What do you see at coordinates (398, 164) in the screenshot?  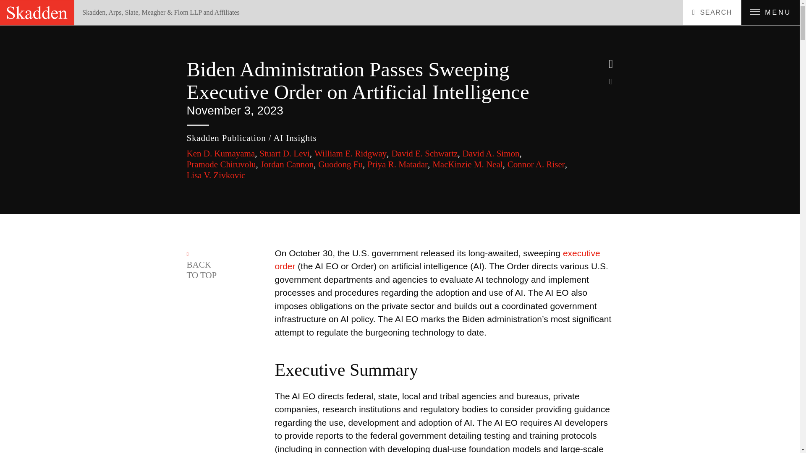 I see `Priya R. Matadar` at bounding box center [398, 164].